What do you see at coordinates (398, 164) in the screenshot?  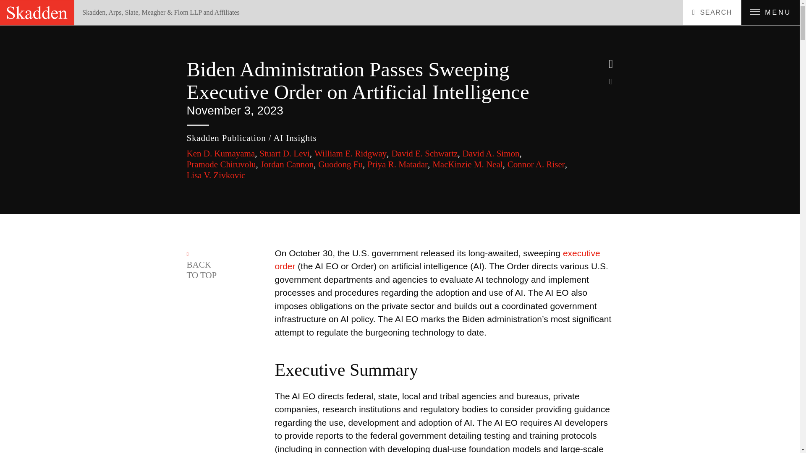 I see `Priya R. Matadar` at bounding box center [398, 164].